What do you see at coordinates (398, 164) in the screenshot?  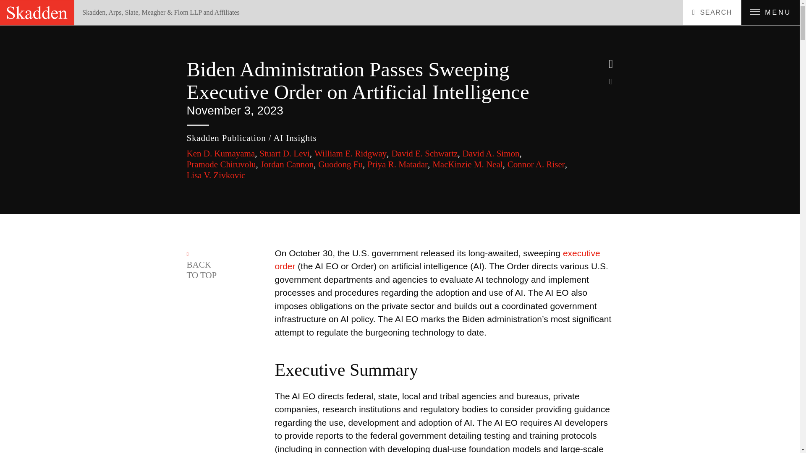 I see `Priya R. Matadar` at bounding box center [398, 164].